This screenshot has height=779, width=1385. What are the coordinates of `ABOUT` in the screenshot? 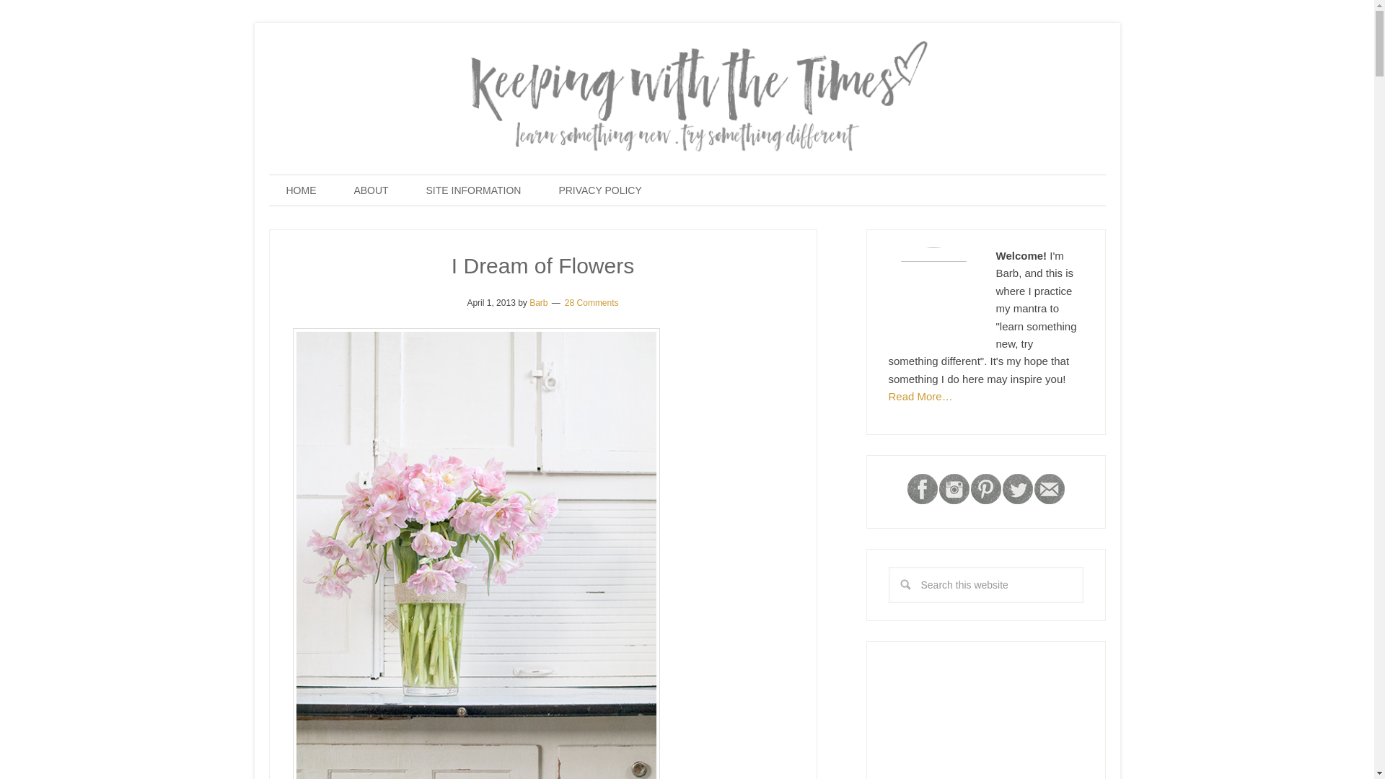 It's located at (371, 190).